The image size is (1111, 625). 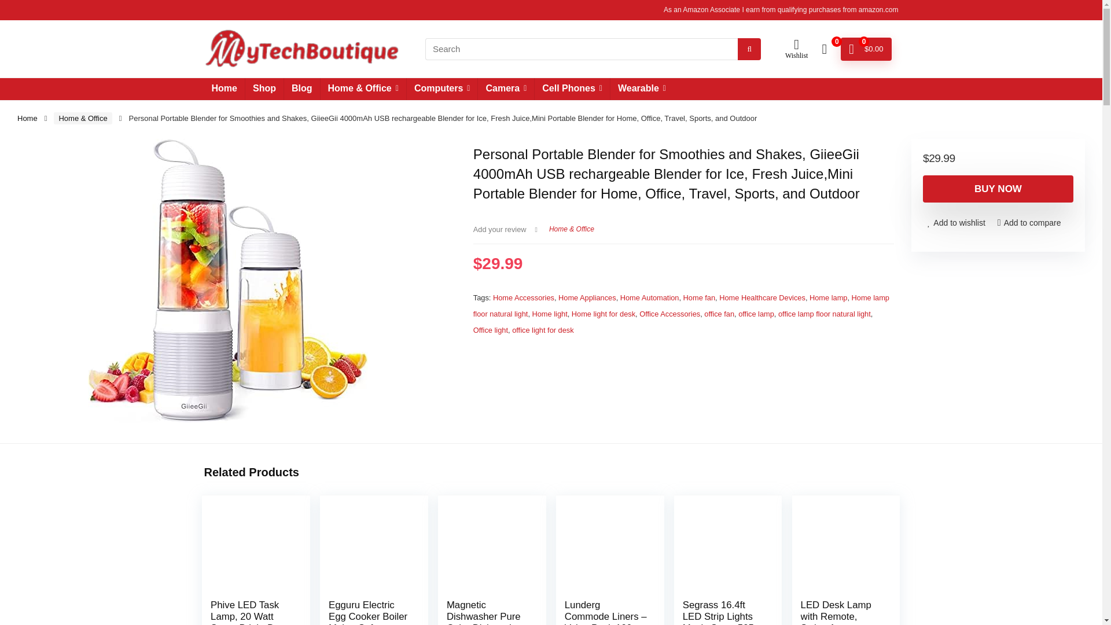 What do you see at coordinates (28, 118) in the screenshot?
I see `Home` at bounding box center [28, 118].